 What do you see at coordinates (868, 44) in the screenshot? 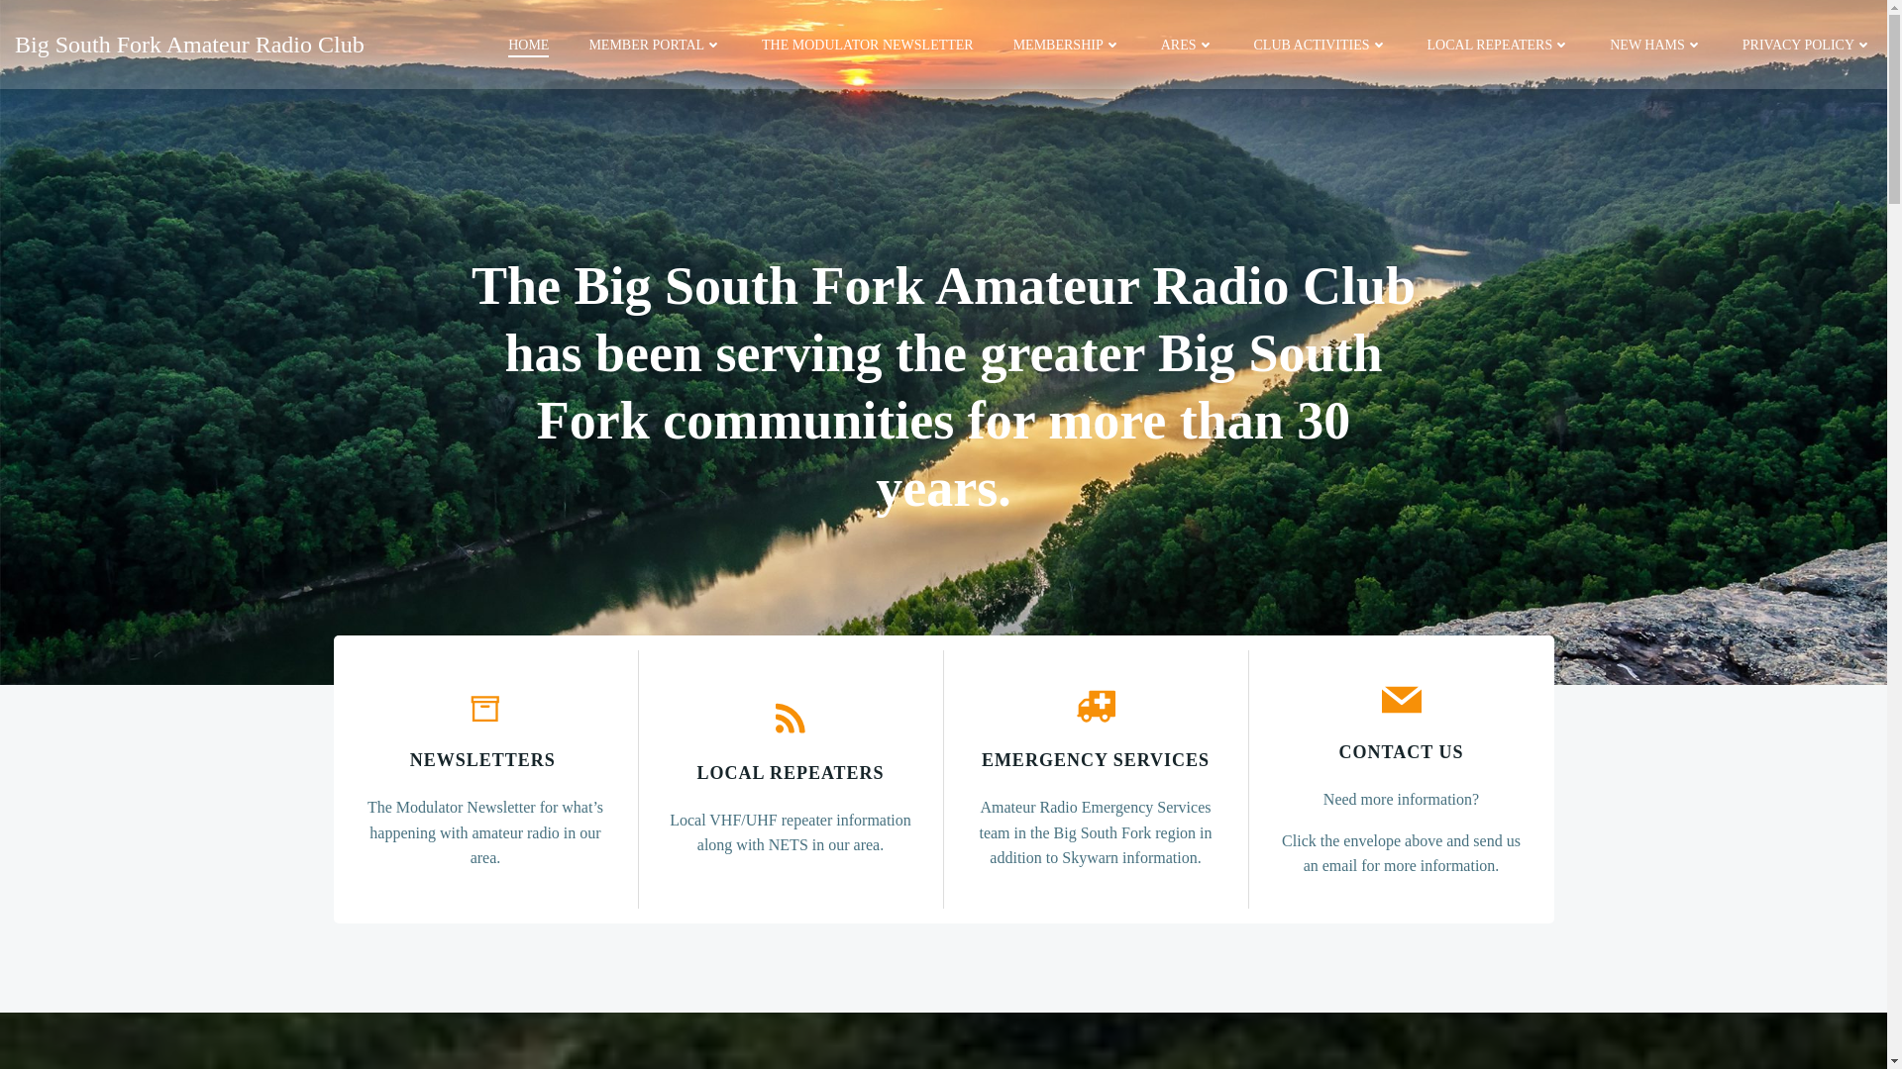
I see `THE MODULATOR NEWSLETTER` at bounding box center [868, 44].